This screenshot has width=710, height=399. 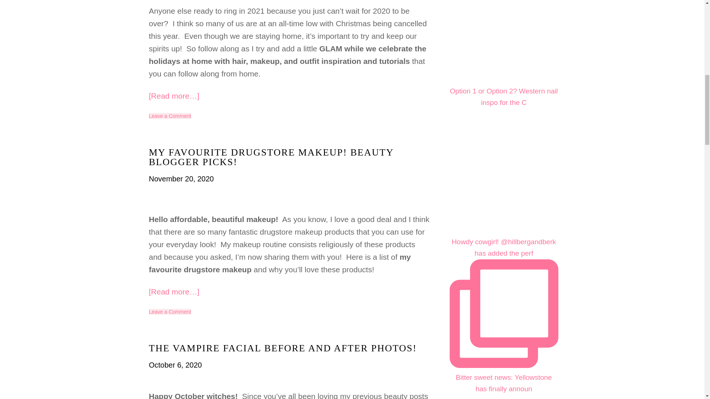 I want to click on THE VAMPIRE FACIAL BEFORE AND AFTER PHOTOS!, so click(x=283, y=348).